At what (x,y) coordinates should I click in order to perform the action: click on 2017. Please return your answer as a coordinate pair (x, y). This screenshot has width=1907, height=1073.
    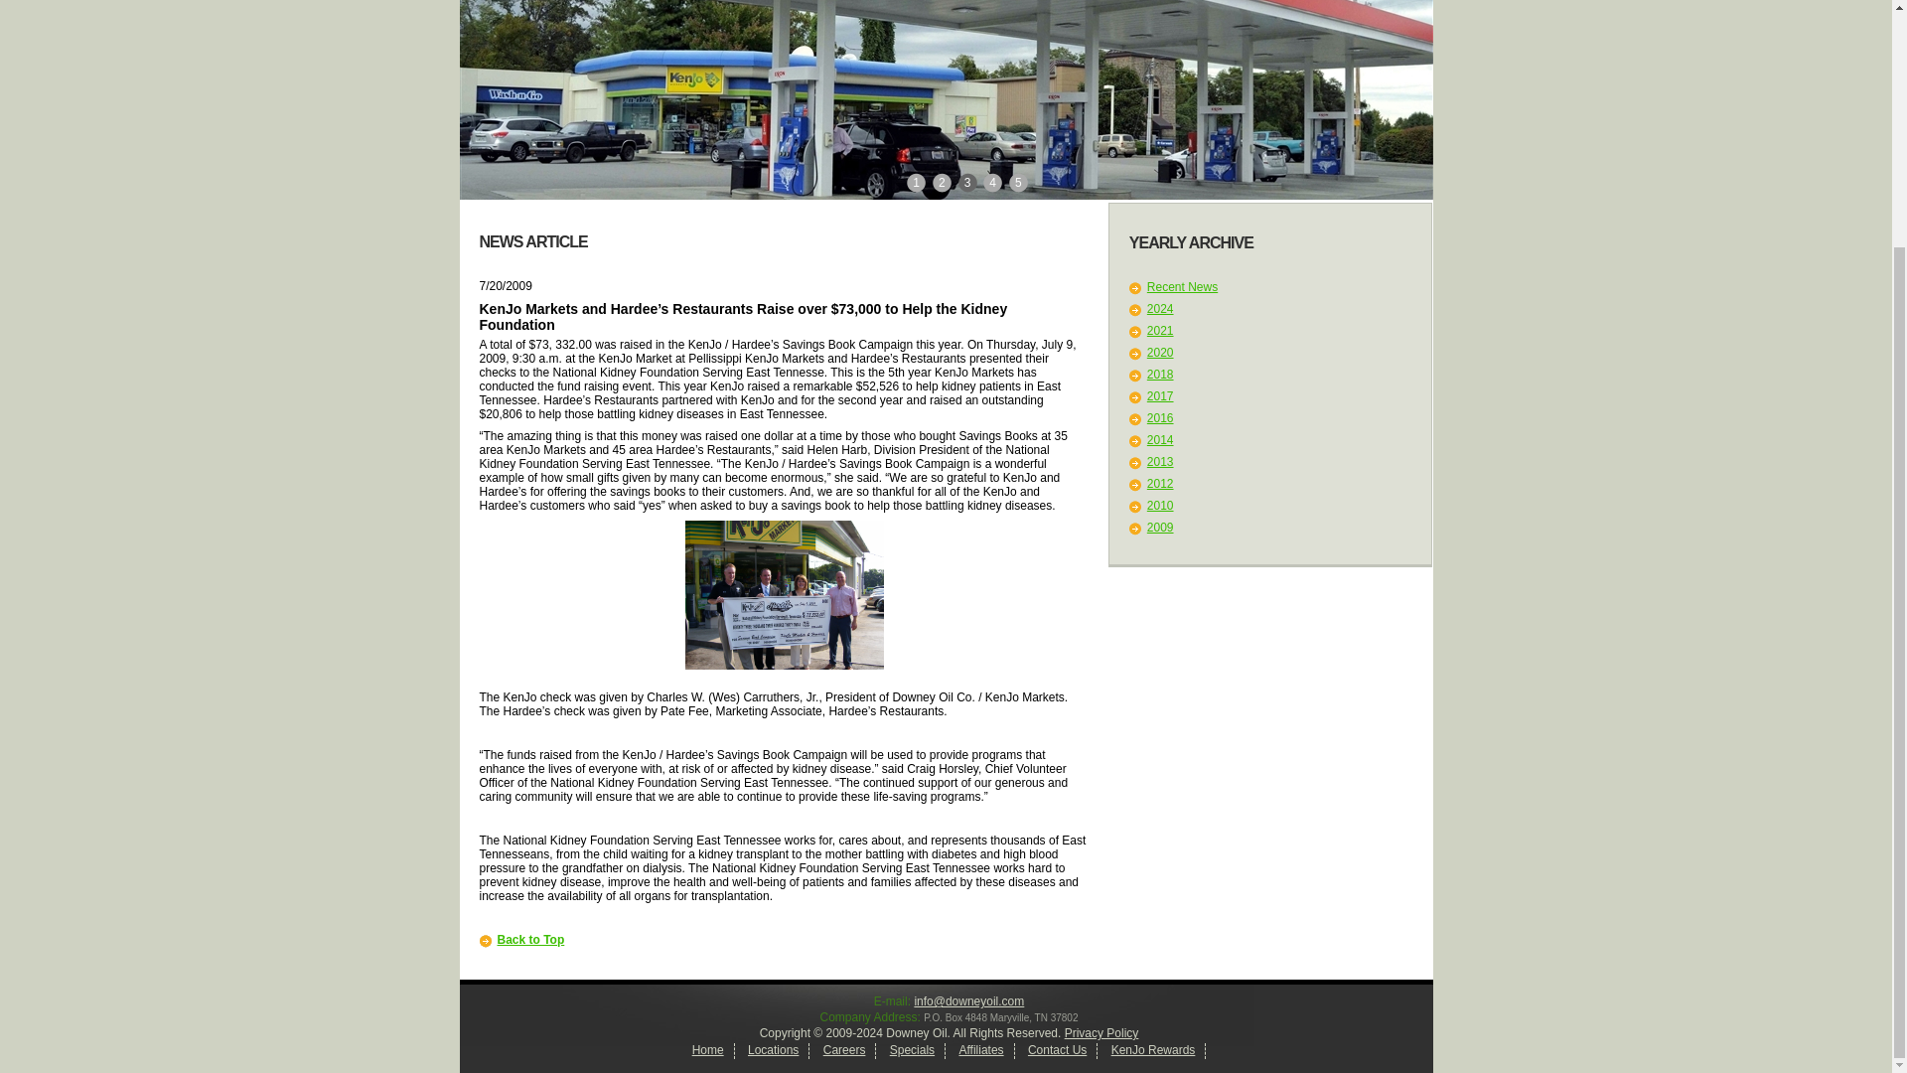
    Looking at the image, I should click on (1160, 396).